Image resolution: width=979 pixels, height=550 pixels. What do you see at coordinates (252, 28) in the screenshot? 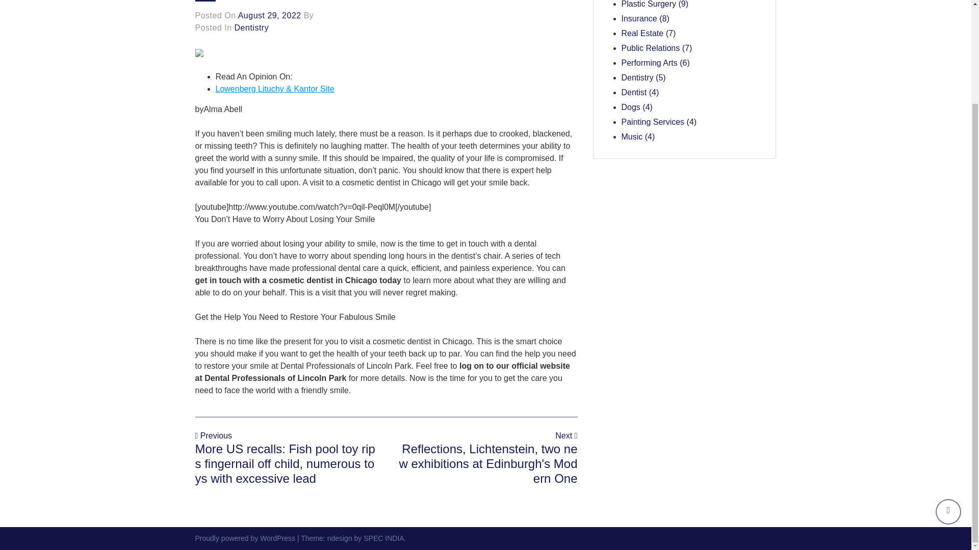
I see `Dentistry` at bounding box center [252, 28].